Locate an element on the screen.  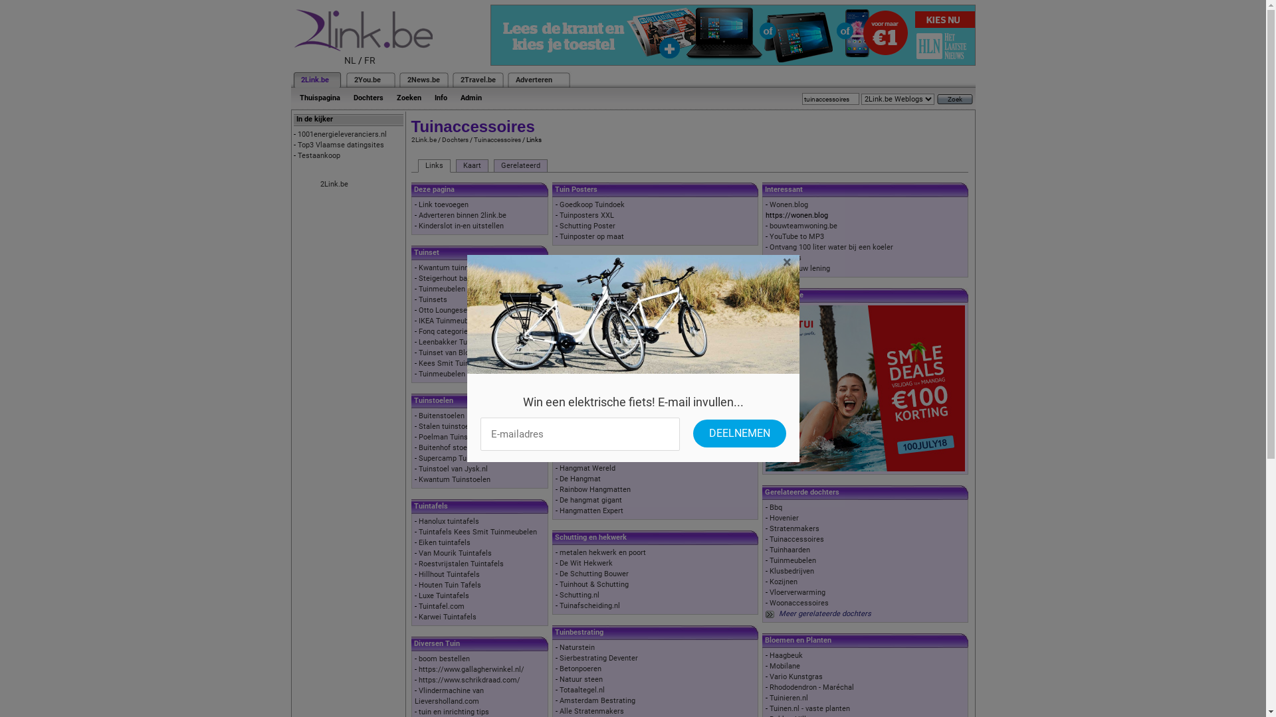
Tuinaccessoires is located at coordinates (797, 539).